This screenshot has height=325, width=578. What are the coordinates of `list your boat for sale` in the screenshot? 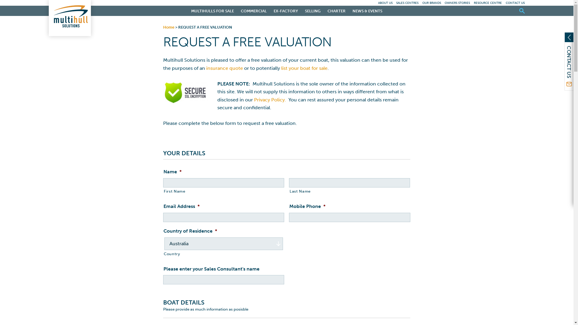 It's located at (304, 68).